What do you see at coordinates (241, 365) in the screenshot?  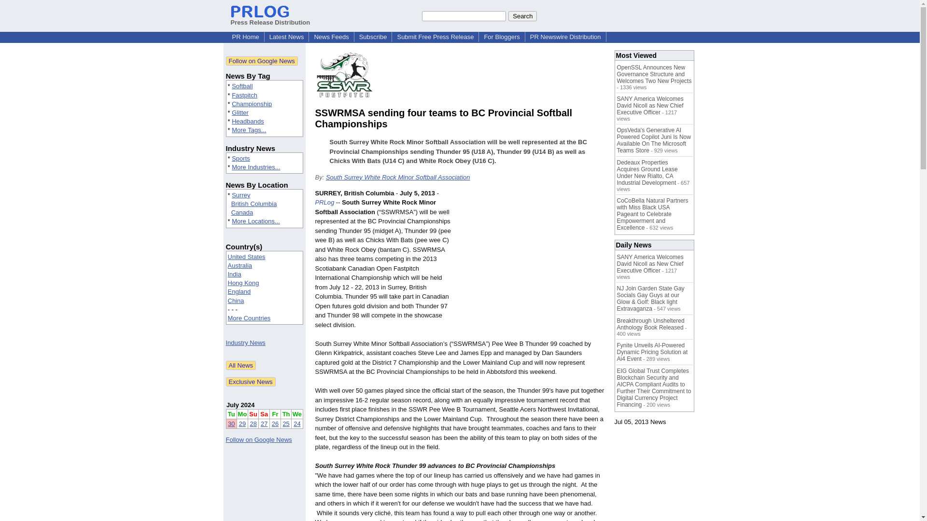 I see `All News` at bounding box center [241, 365].